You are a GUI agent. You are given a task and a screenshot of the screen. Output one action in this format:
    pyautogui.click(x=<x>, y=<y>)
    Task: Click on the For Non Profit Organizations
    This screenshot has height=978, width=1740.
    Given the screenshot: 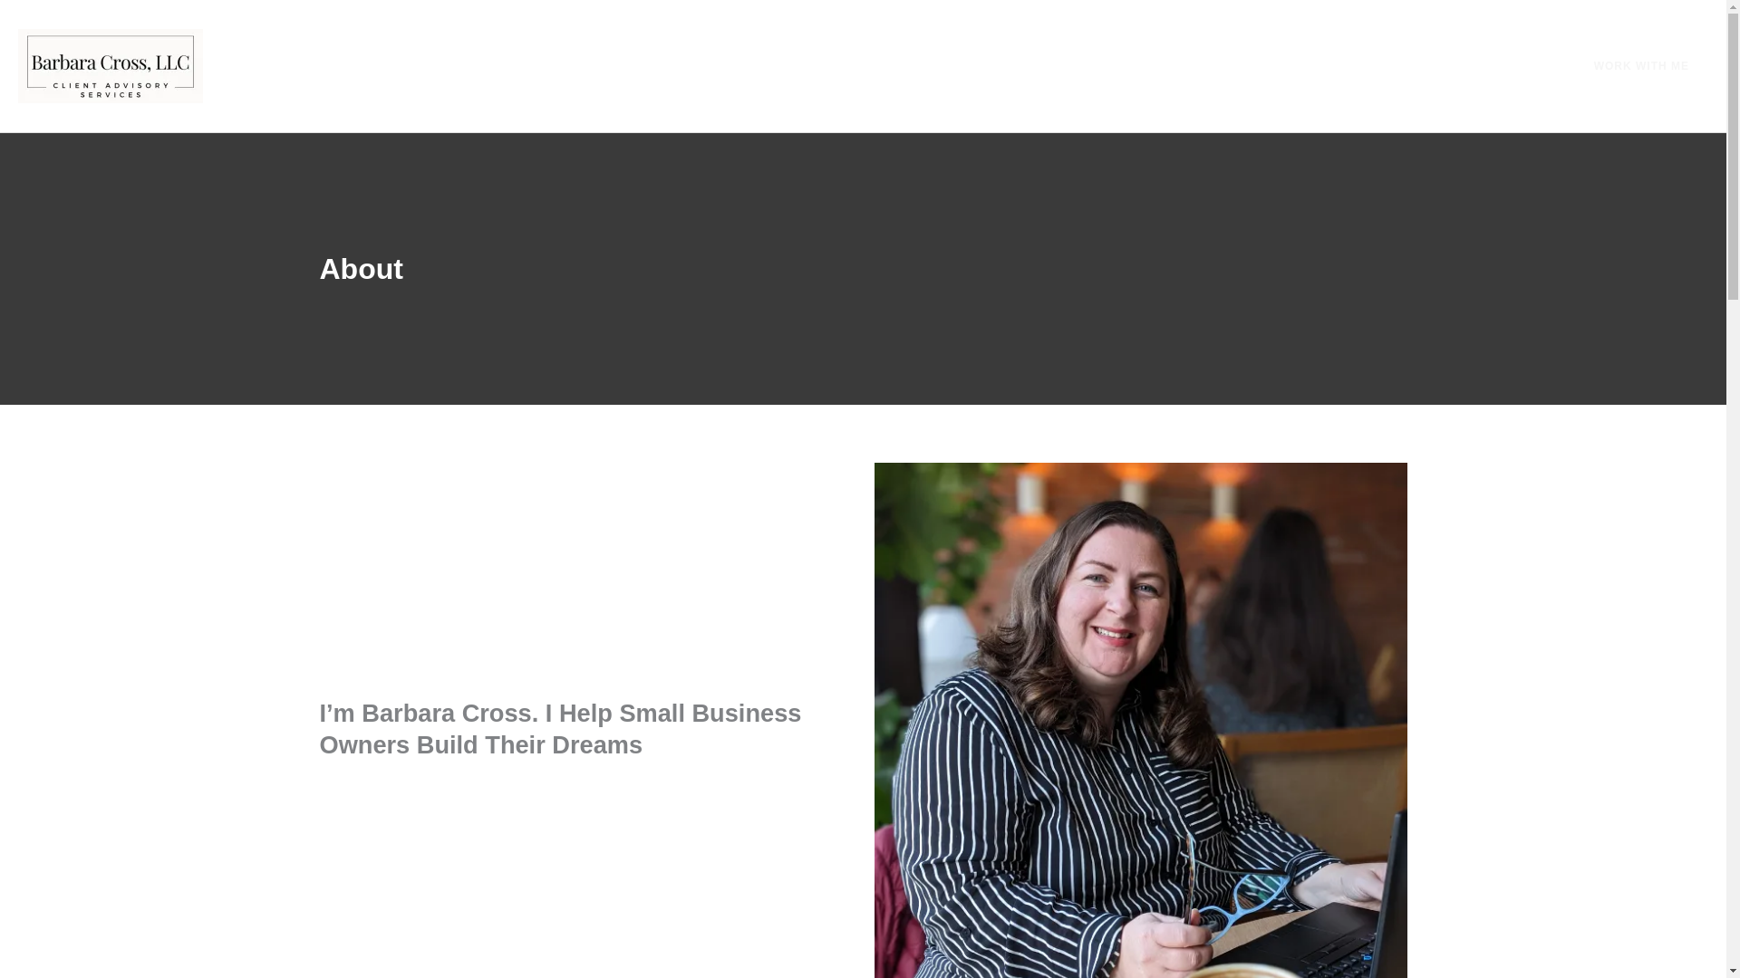 What is the action you would take?
    pyautogui.click(x=677, y=65)
    